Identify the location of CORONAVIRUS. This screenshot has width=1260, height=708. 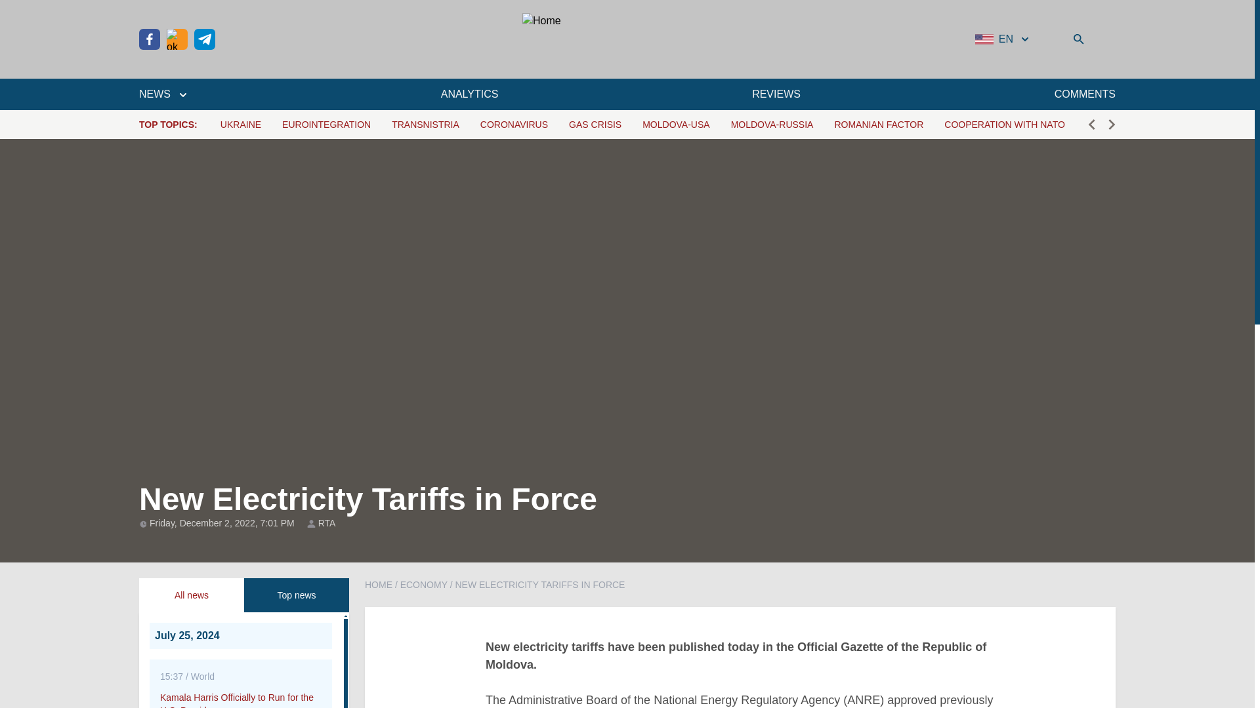
(514, 125).